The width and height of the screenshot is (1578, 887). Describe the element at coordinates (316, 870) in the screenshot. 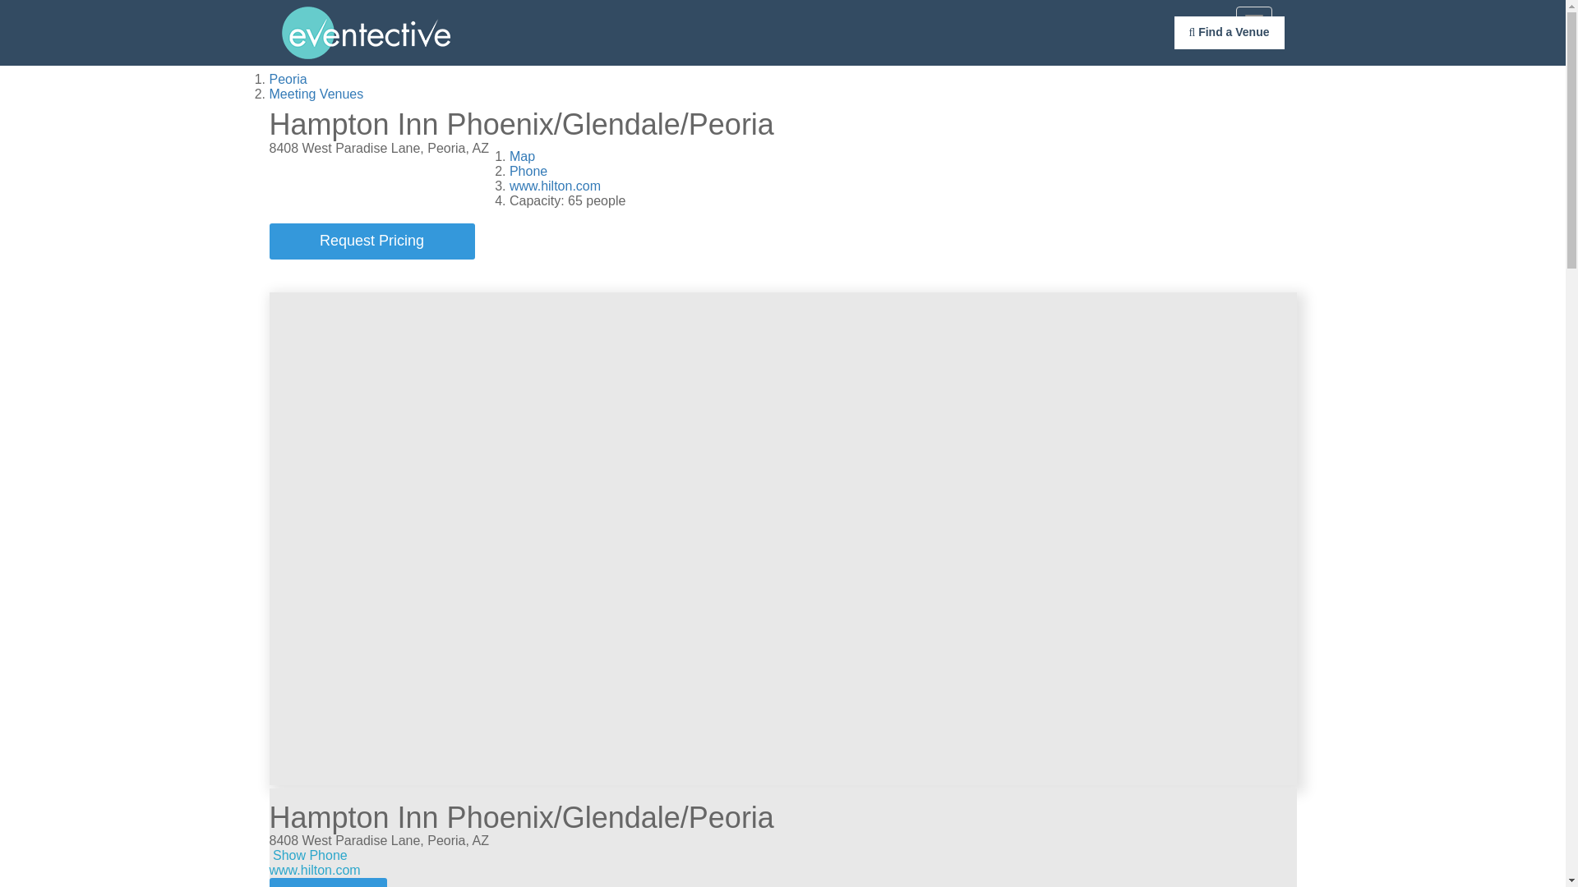

I see `www.hilton.com` at that location.